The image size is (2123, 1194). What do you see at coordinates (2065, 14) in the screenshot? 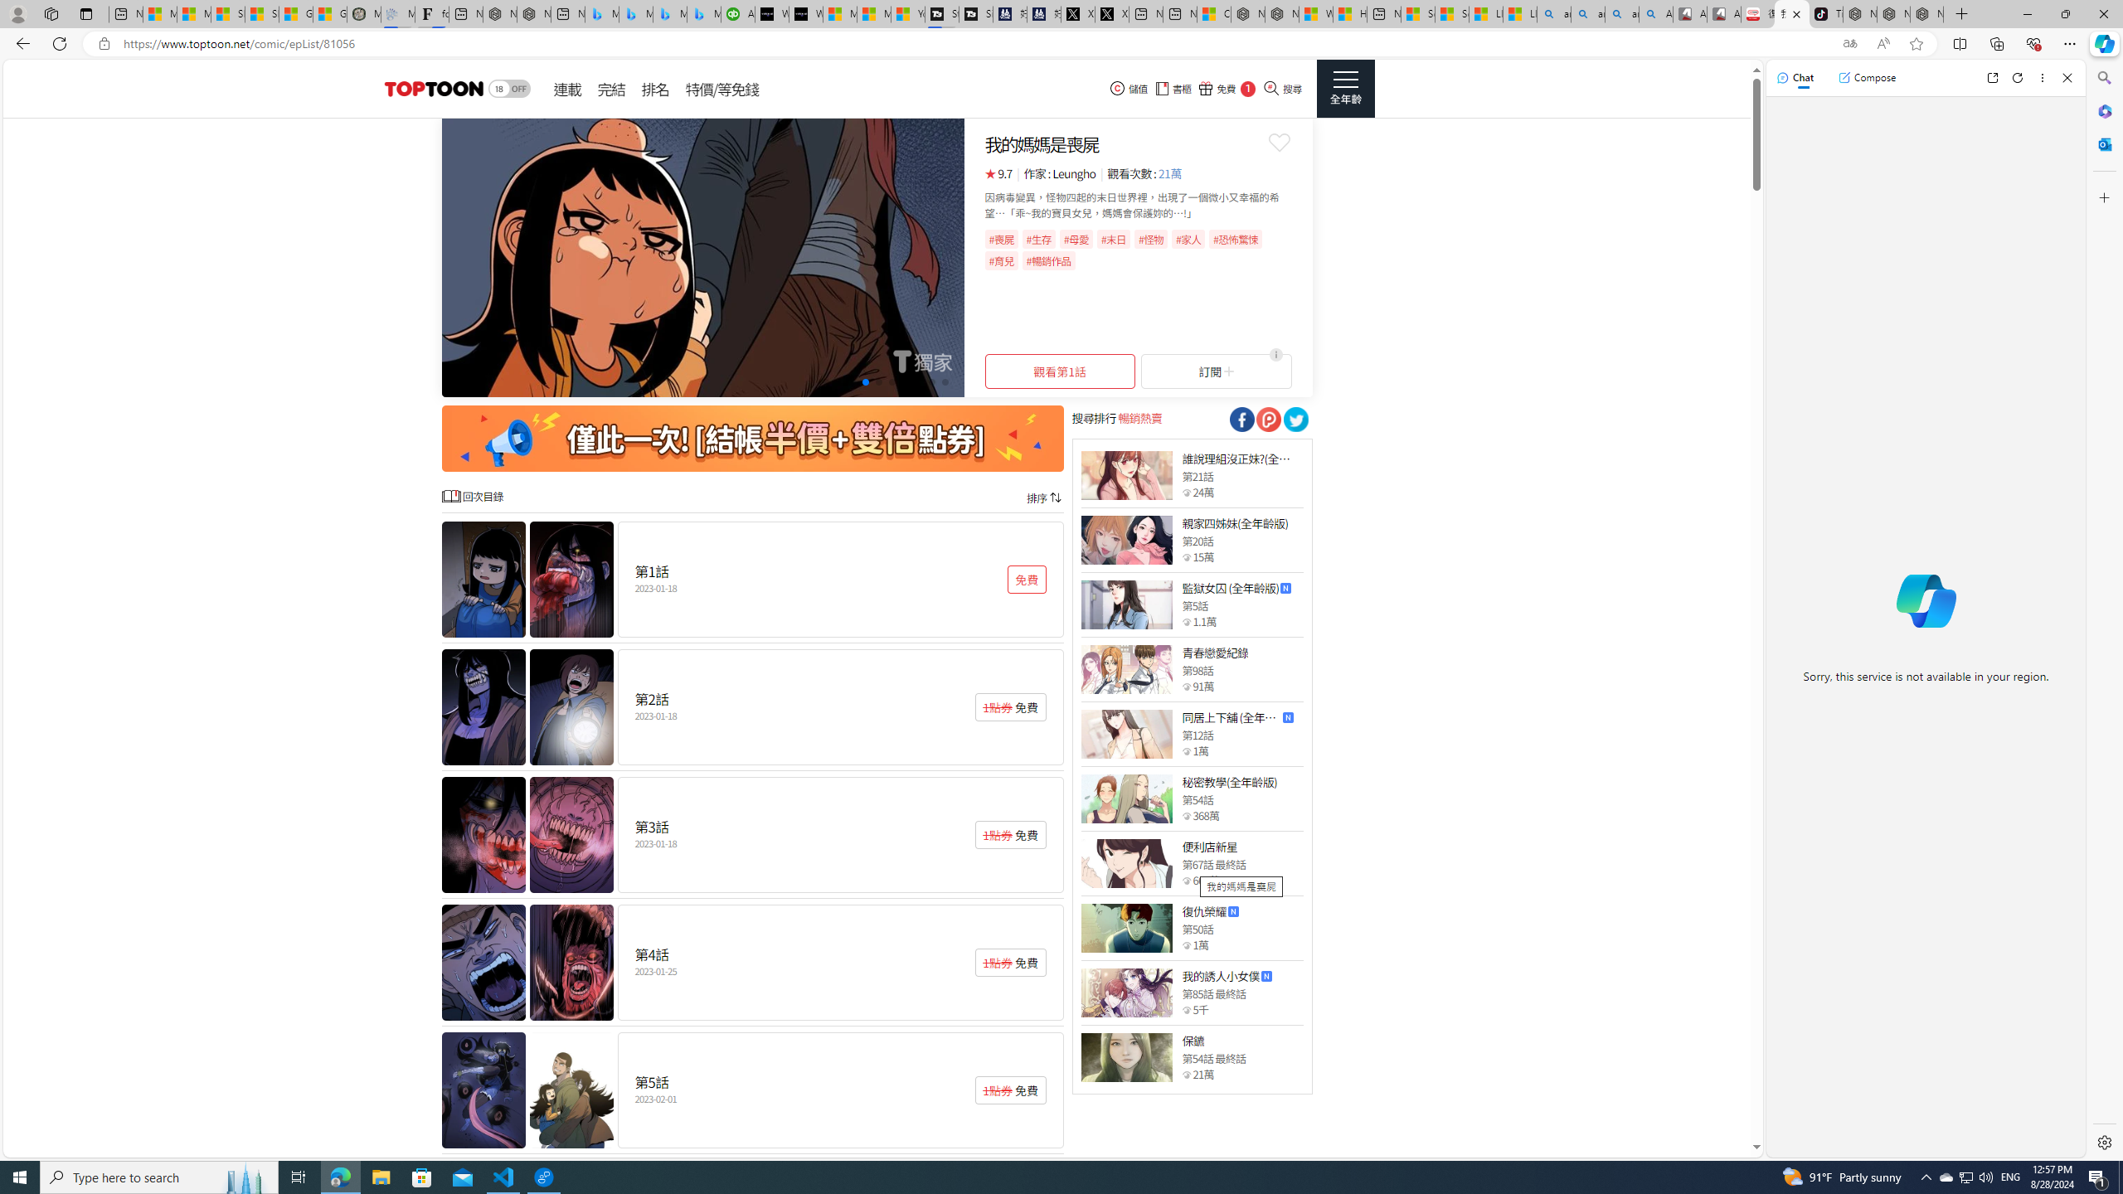
I see `Restore` at bounding box center [2065, 14].